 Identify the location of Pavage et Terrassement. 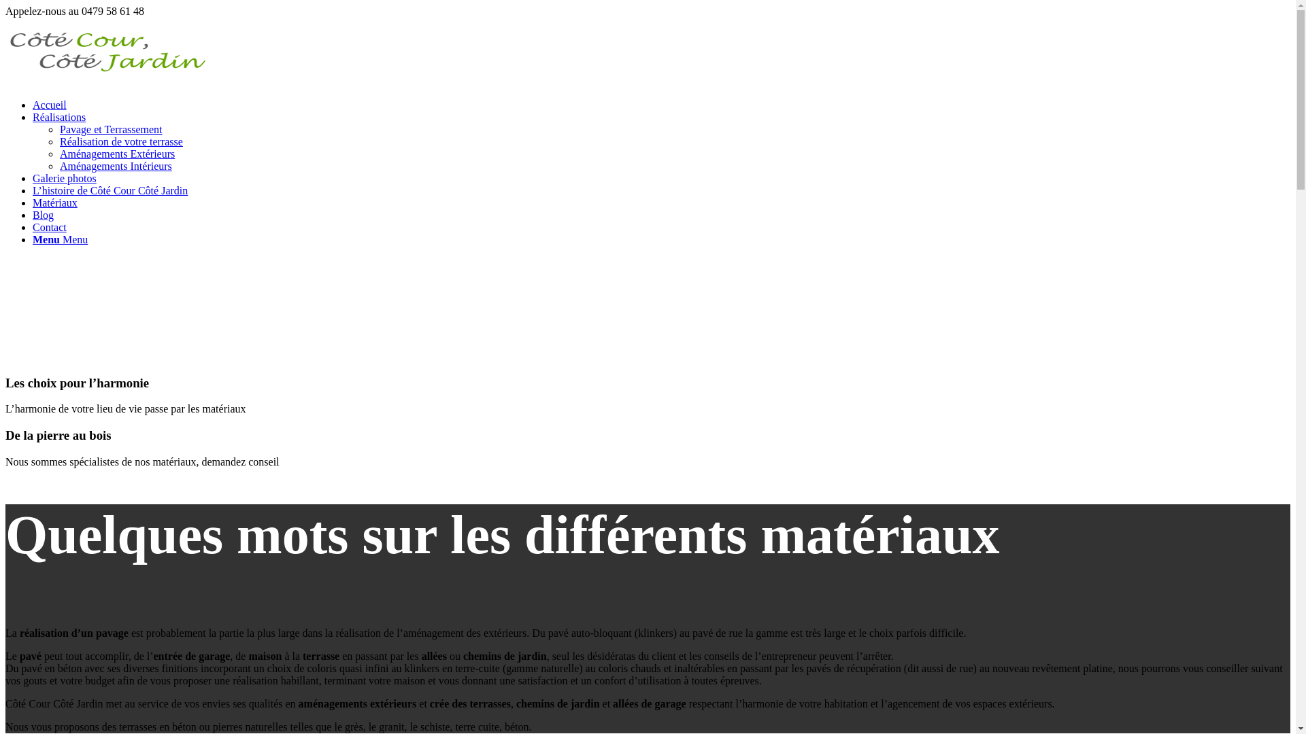
(112, 129).